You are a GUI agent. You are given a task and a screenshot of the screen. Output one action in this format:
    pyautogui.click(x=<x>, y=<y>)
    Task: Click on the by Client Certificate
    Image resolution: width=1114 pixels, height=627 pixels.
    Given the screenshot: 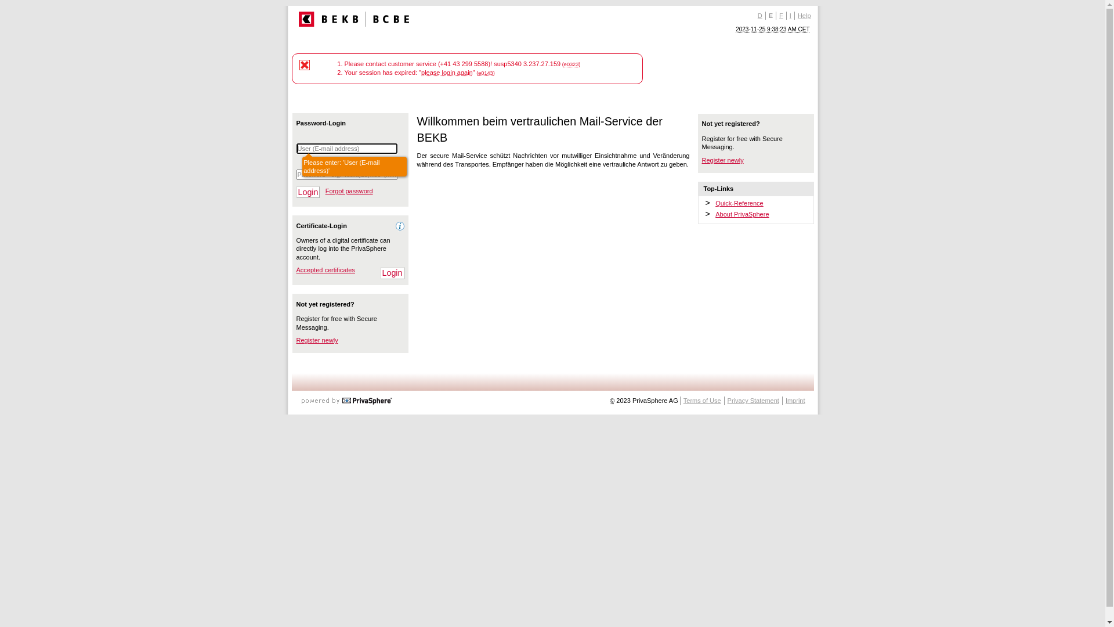 What is the action you would take?
    pyautogui.click(x=392, y=273)
    